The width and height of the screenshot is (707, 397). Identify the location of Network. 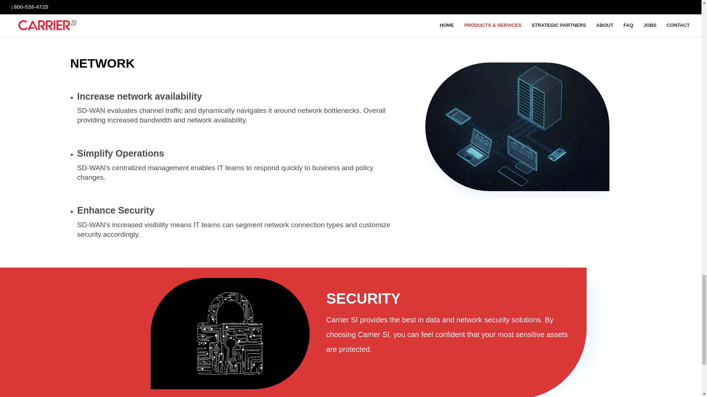
(517, 126).